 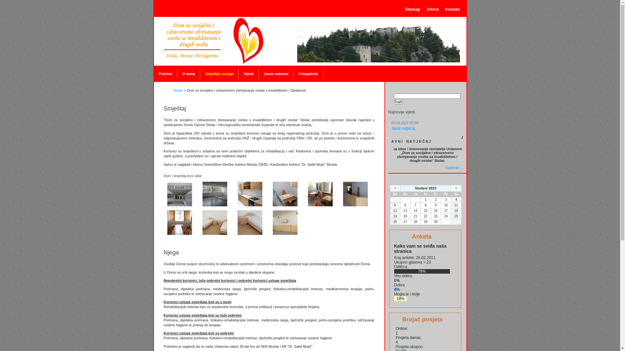 I want to click on Kontakt, so click(x=452, y=9).